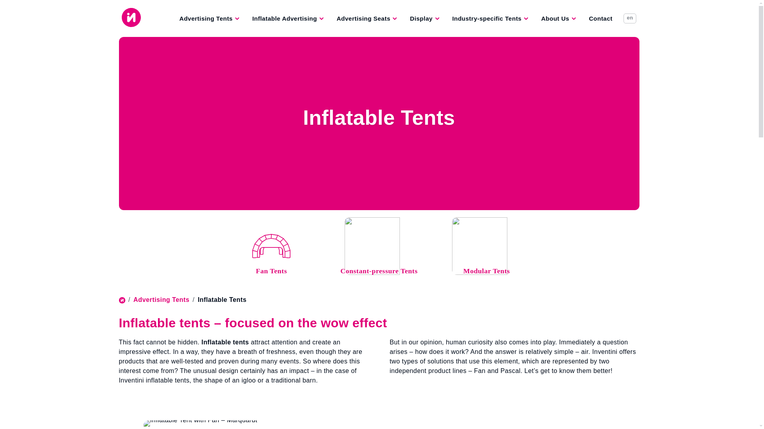 The height and width of the screenshot is (429, 764). I want to click on Advertising Tents, so click(209, 18).